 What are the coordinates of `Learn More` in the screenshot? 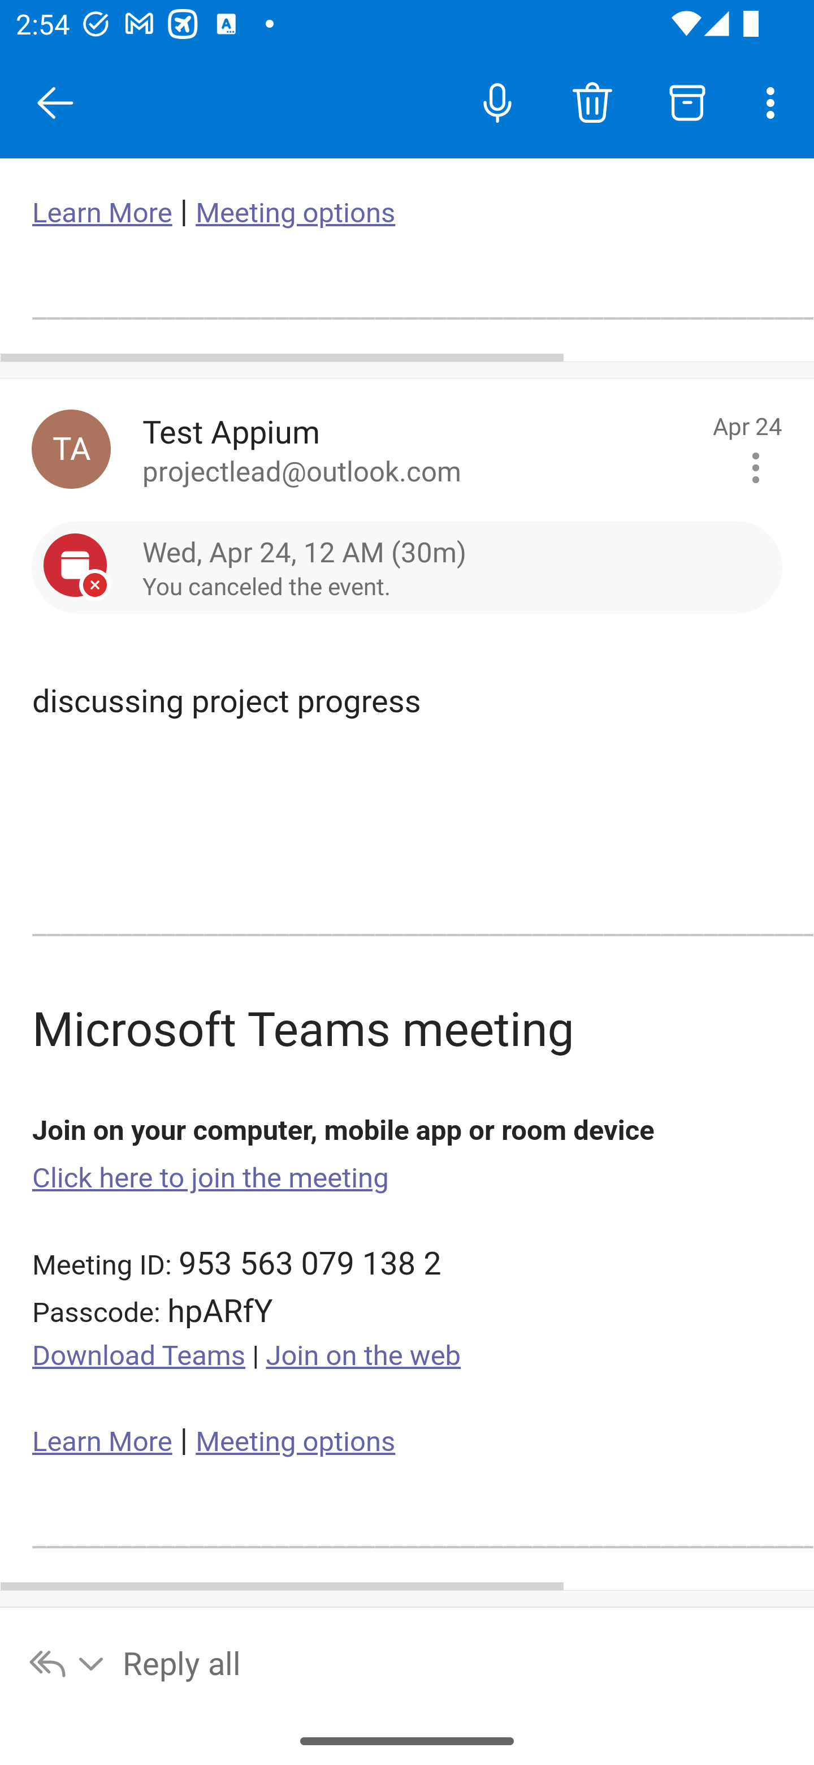 It's located at (102, 213).